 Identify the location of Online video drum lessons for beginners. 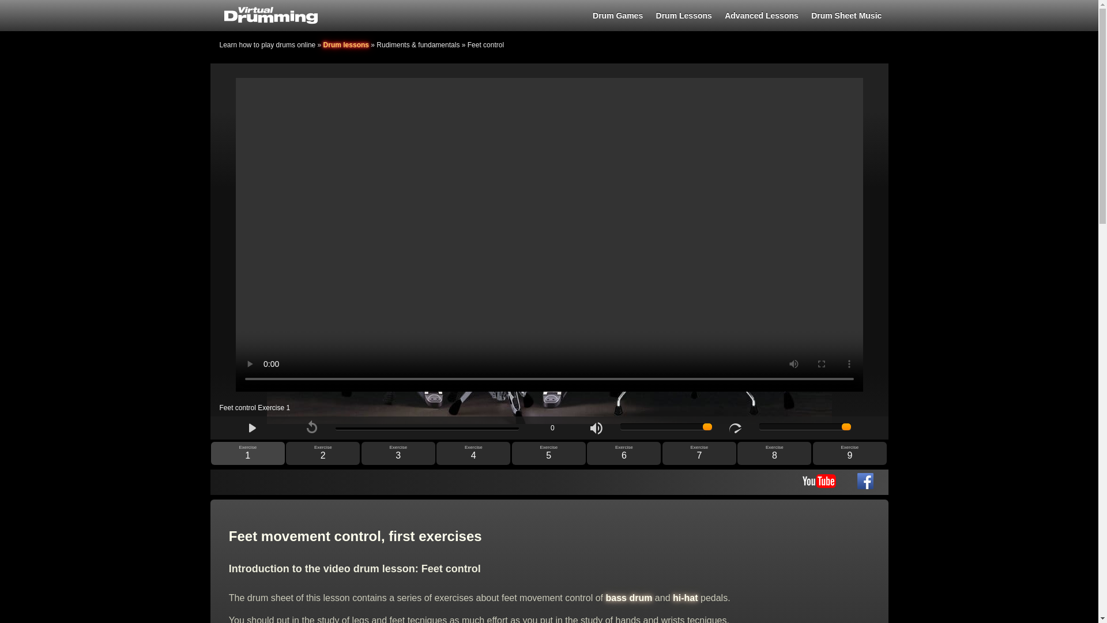
(346, 45).